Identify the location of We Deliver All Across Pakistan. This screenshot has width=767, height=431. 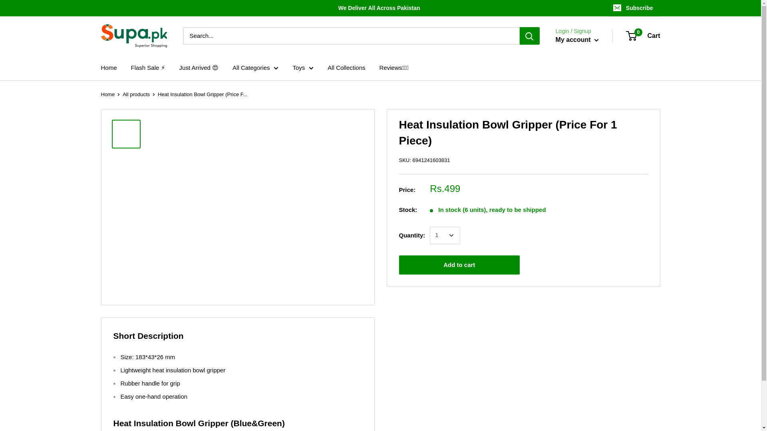
(354, 8).